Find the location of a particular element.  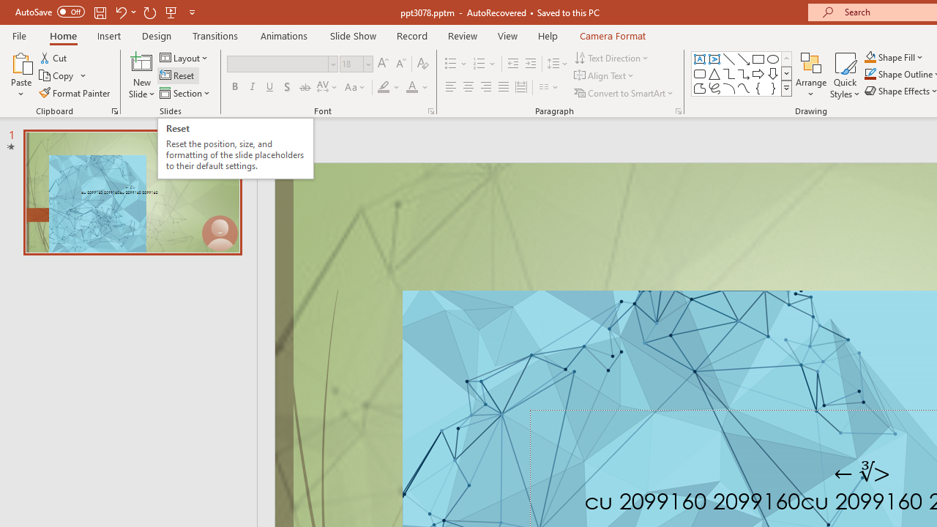

Connector: Elbow is located at coordinates (729, 73).